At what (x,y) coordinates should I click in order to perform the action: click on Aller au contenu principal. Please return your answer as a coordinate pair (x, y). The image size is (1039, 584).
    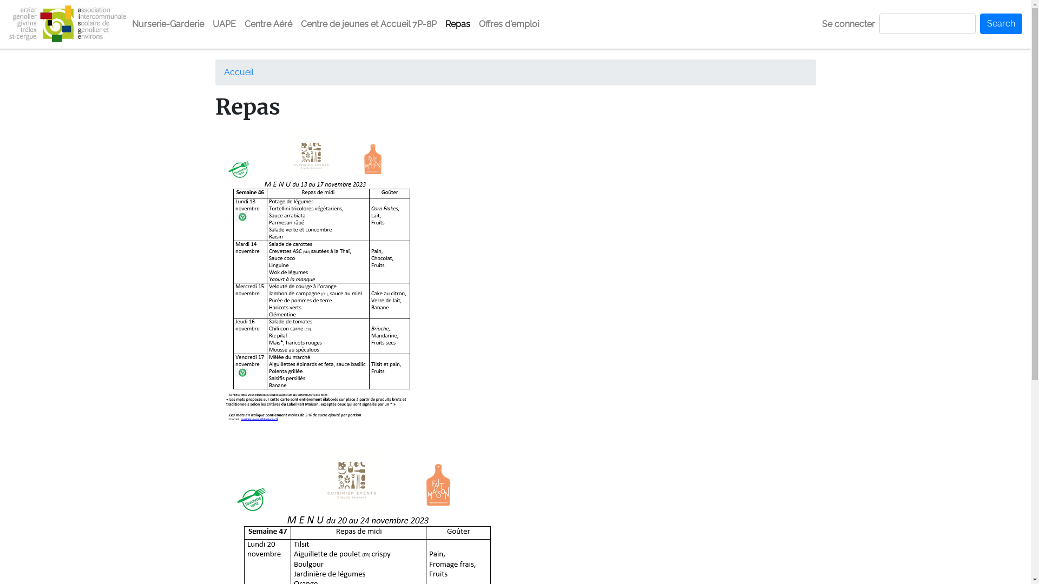
    Looking at the image, I should click on (0, 0).